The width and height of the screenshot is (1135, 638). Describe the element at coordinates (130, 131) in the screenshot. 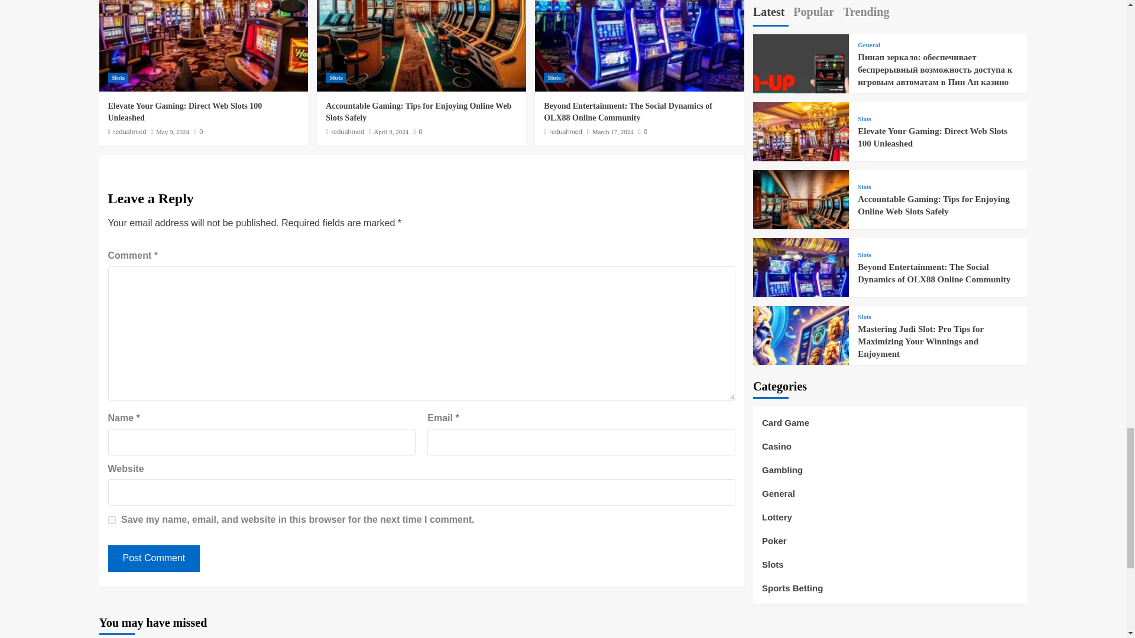

I see `reduahmed` at that location.